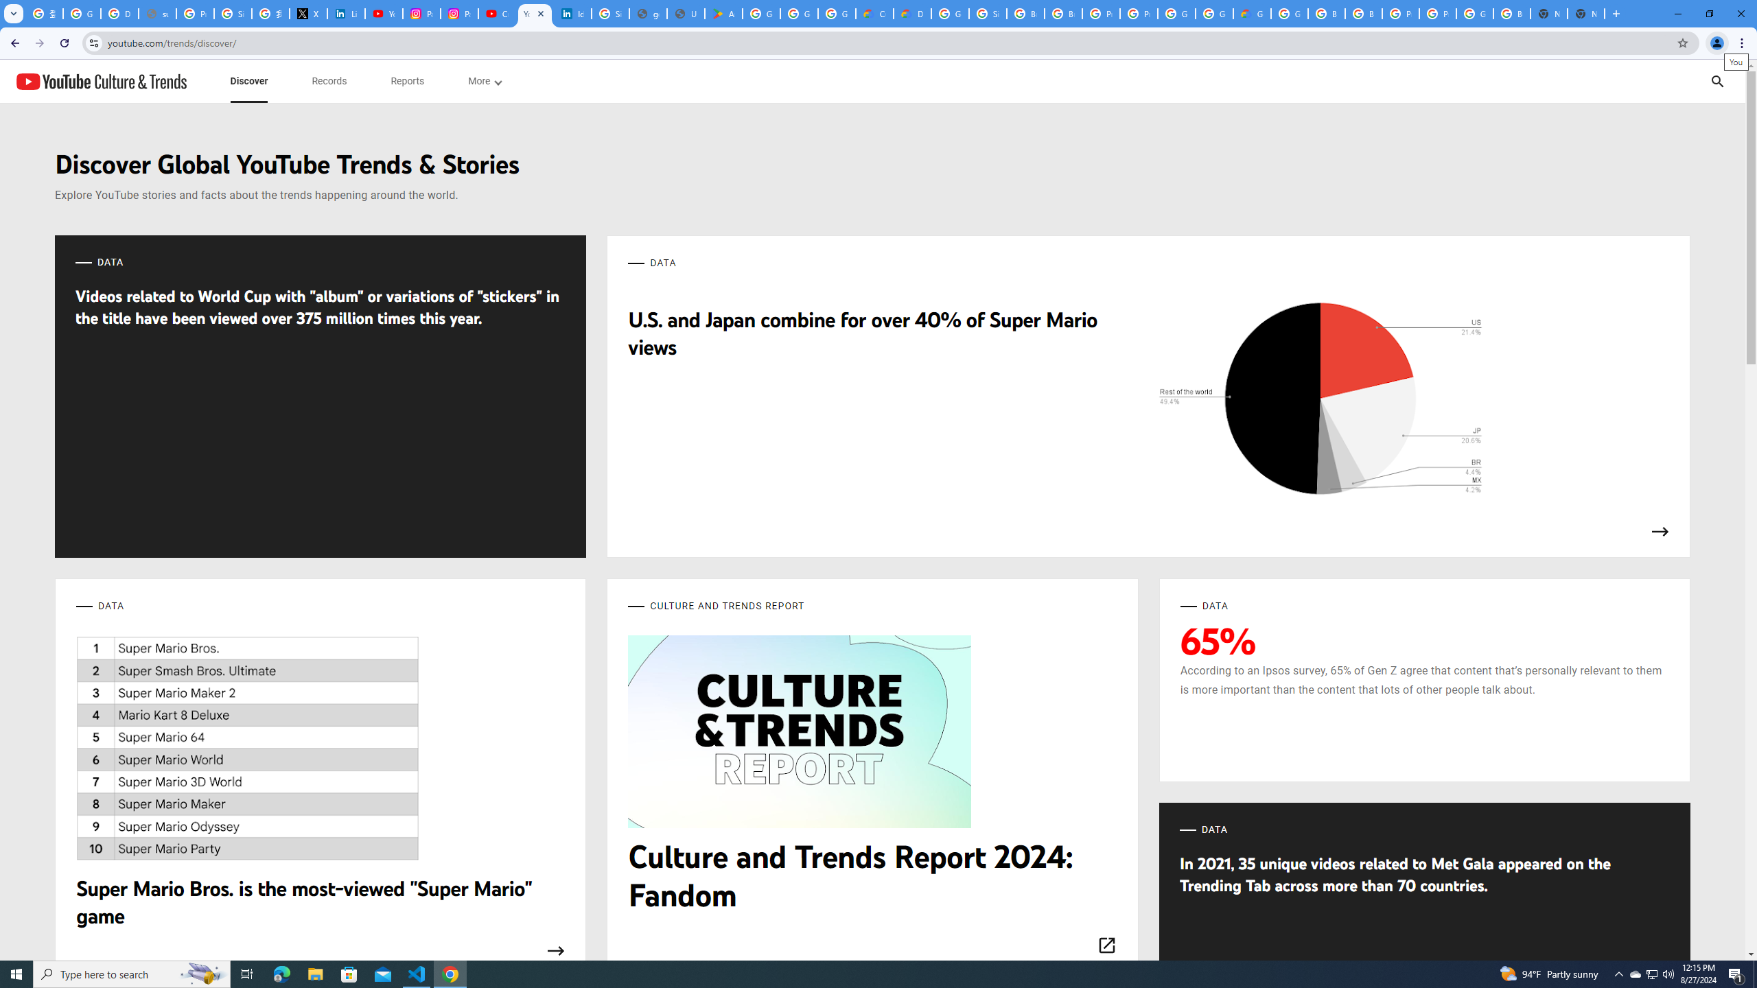  What do you see at coordinates (101, 81) in the screenshot?
I see `YouTube Culture & Trends` at bounding box center [101, 81].